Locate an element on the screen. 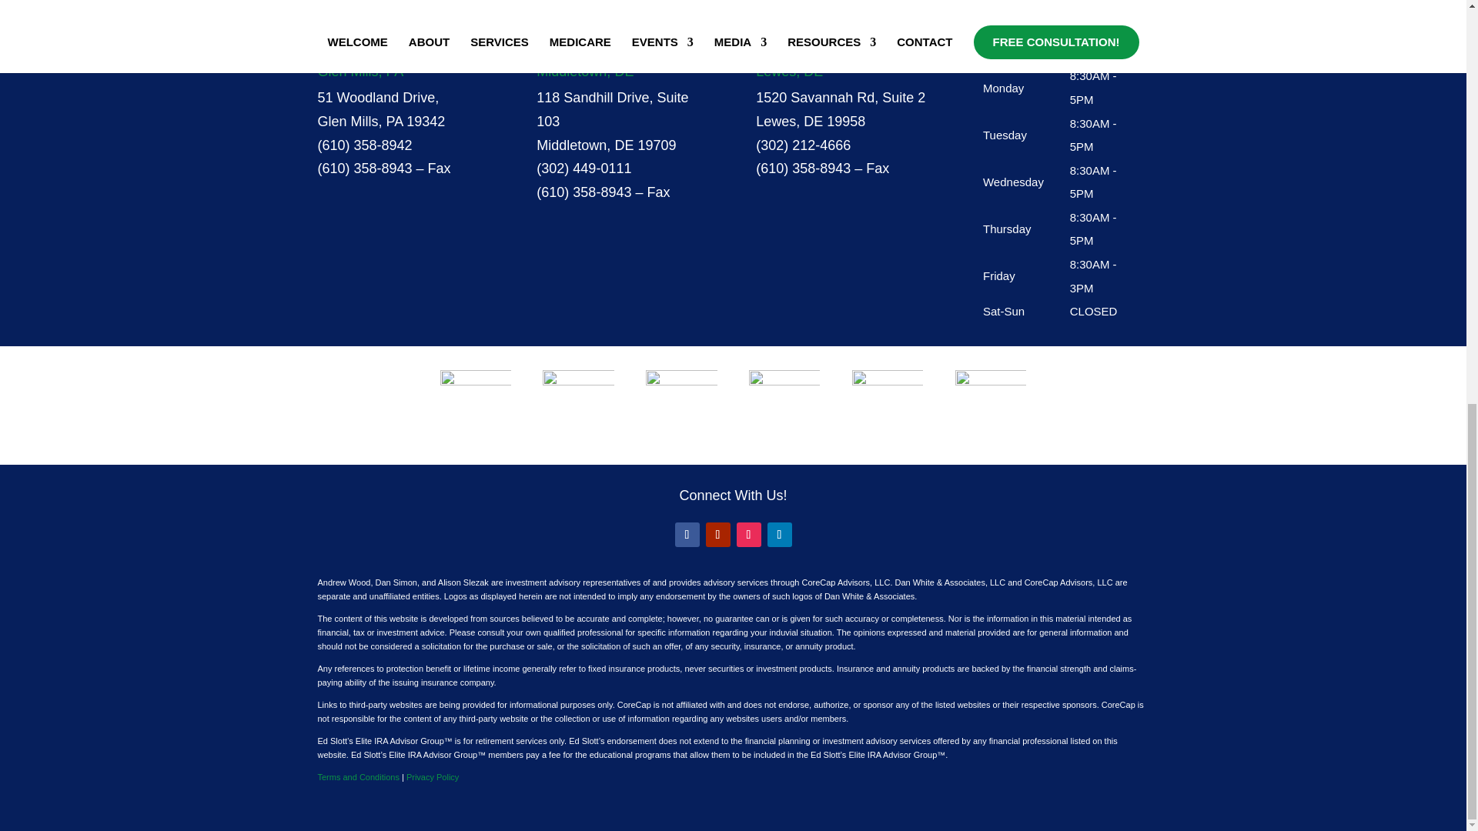  FSP is located at coordinates (577, 405).